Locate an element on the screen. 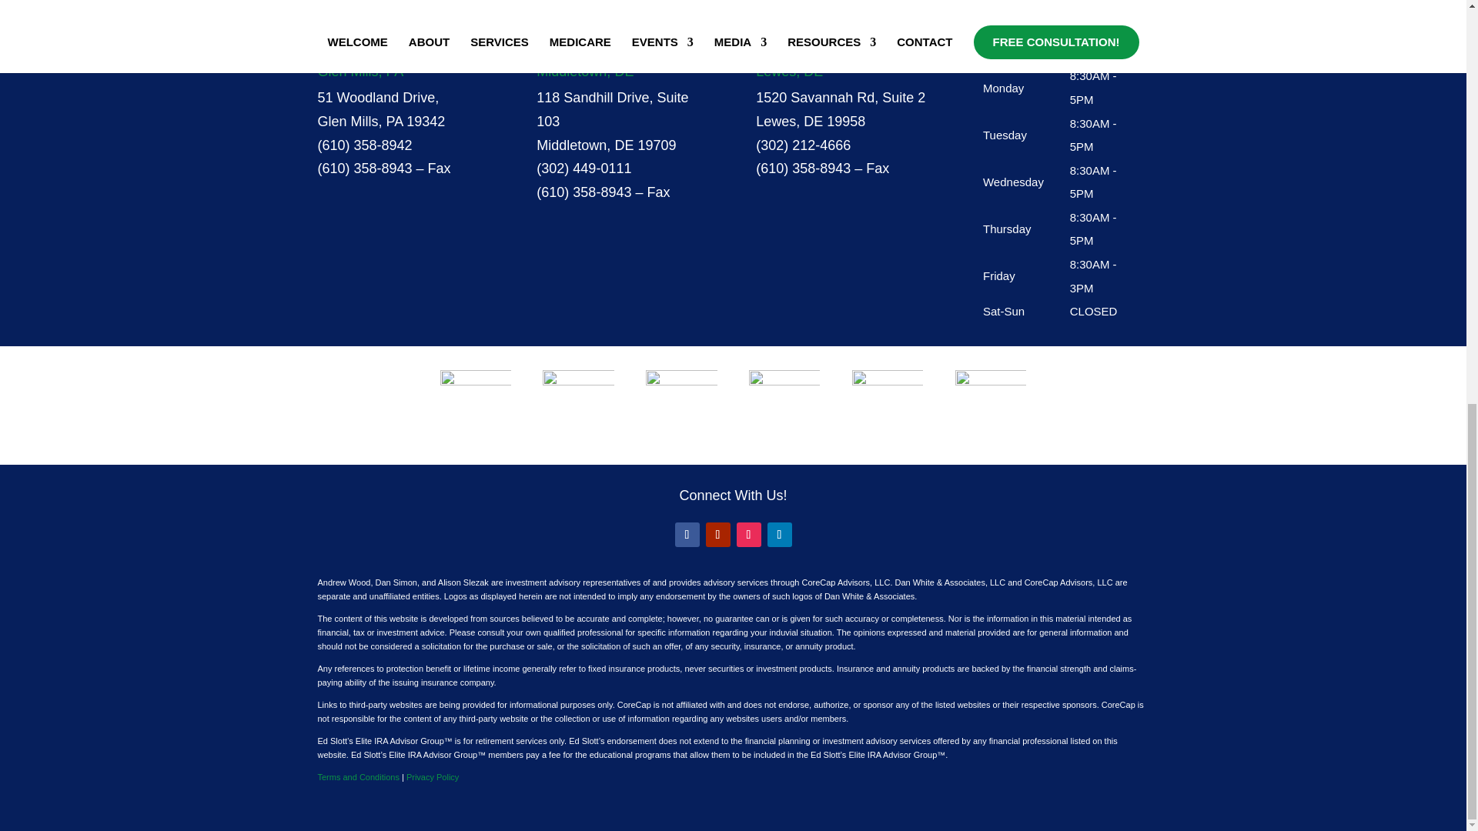  FSP is located at coordinates (577, 405).